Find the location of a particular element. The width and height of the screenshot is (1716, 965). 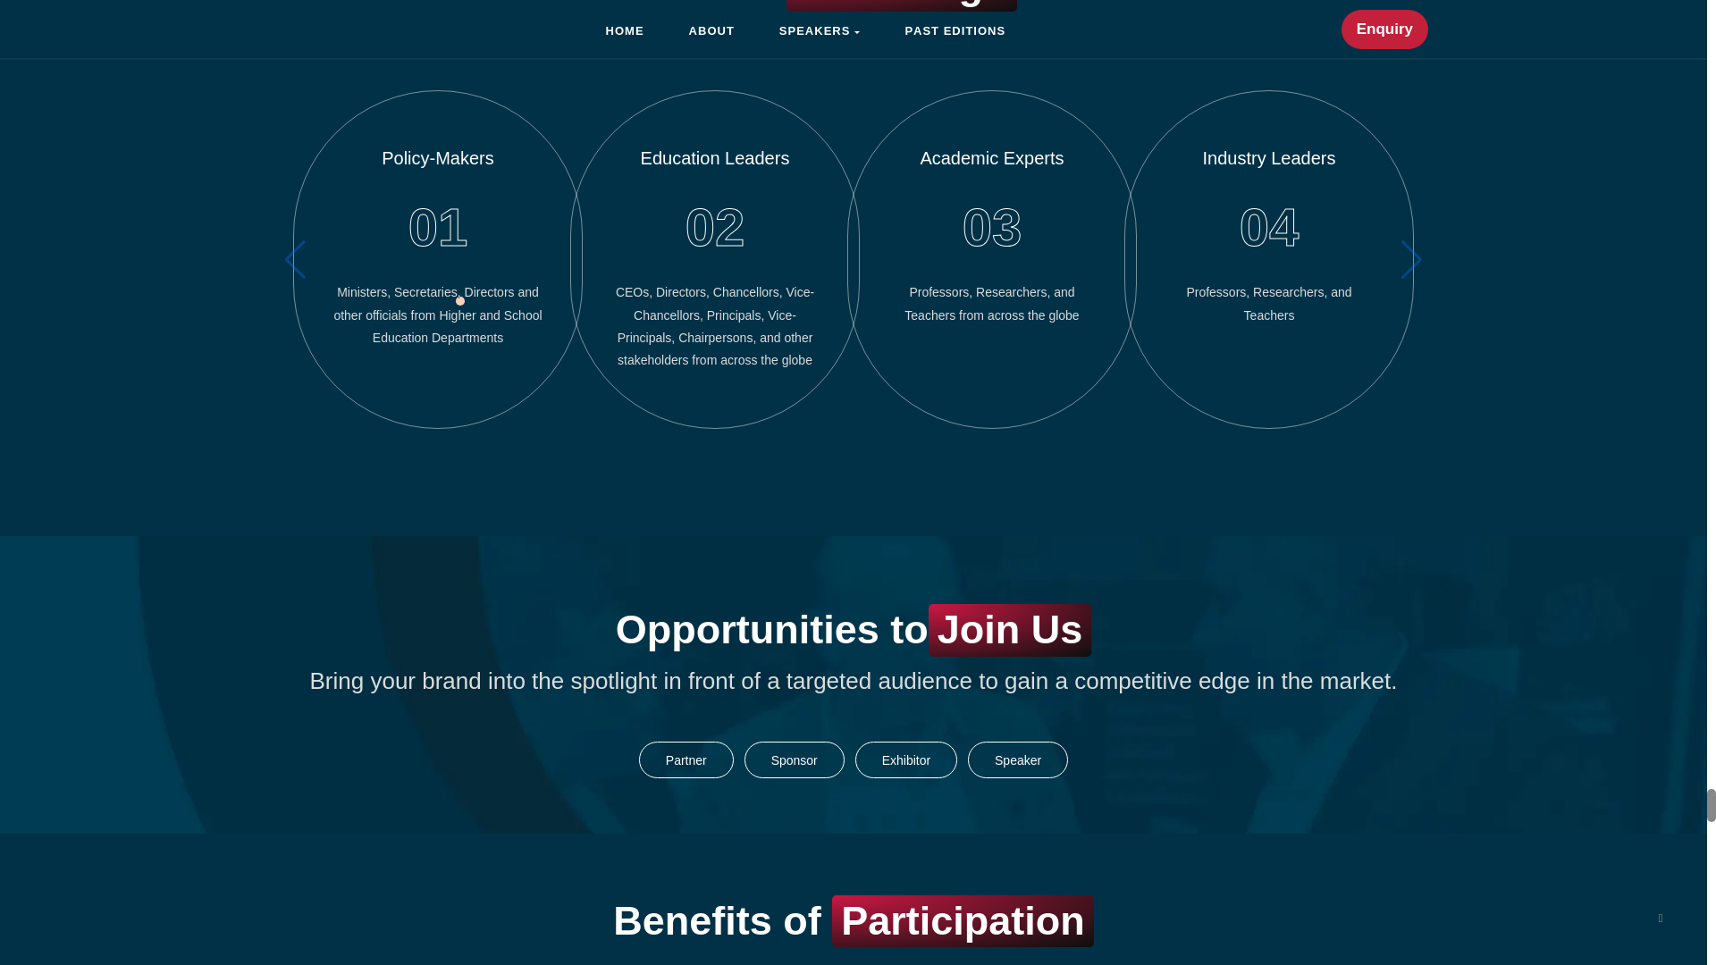

Speaker is located at coordinates (1017, 759).